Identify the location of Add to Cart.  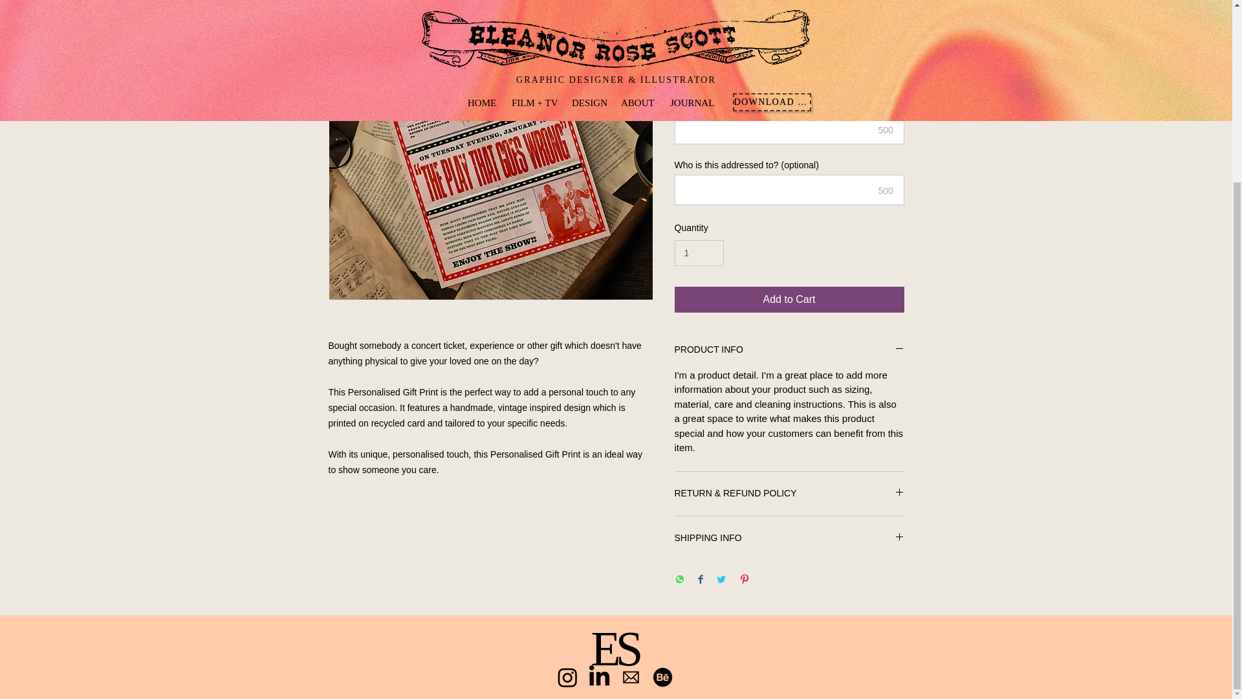
(789, 299).